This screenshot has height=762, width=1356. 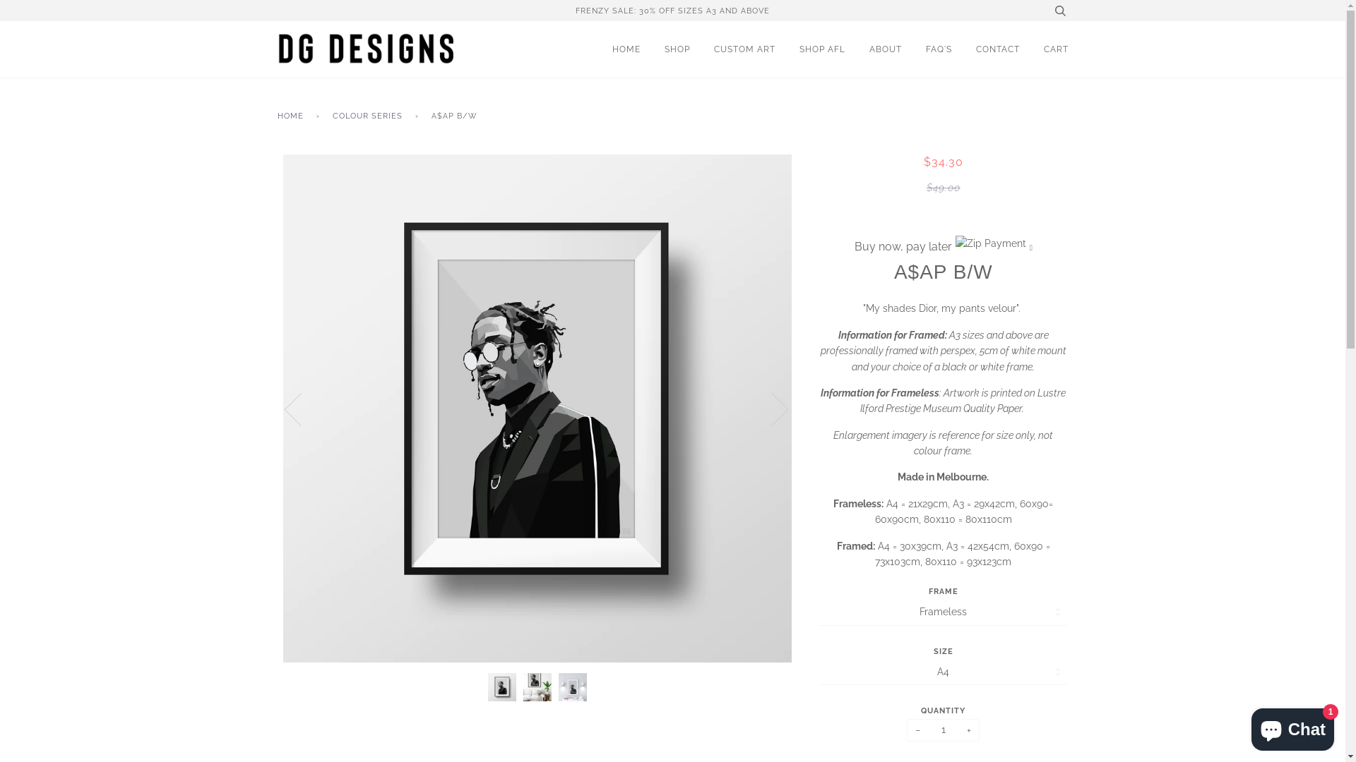 I want to click on SHOP, so click(x=677, y=49).